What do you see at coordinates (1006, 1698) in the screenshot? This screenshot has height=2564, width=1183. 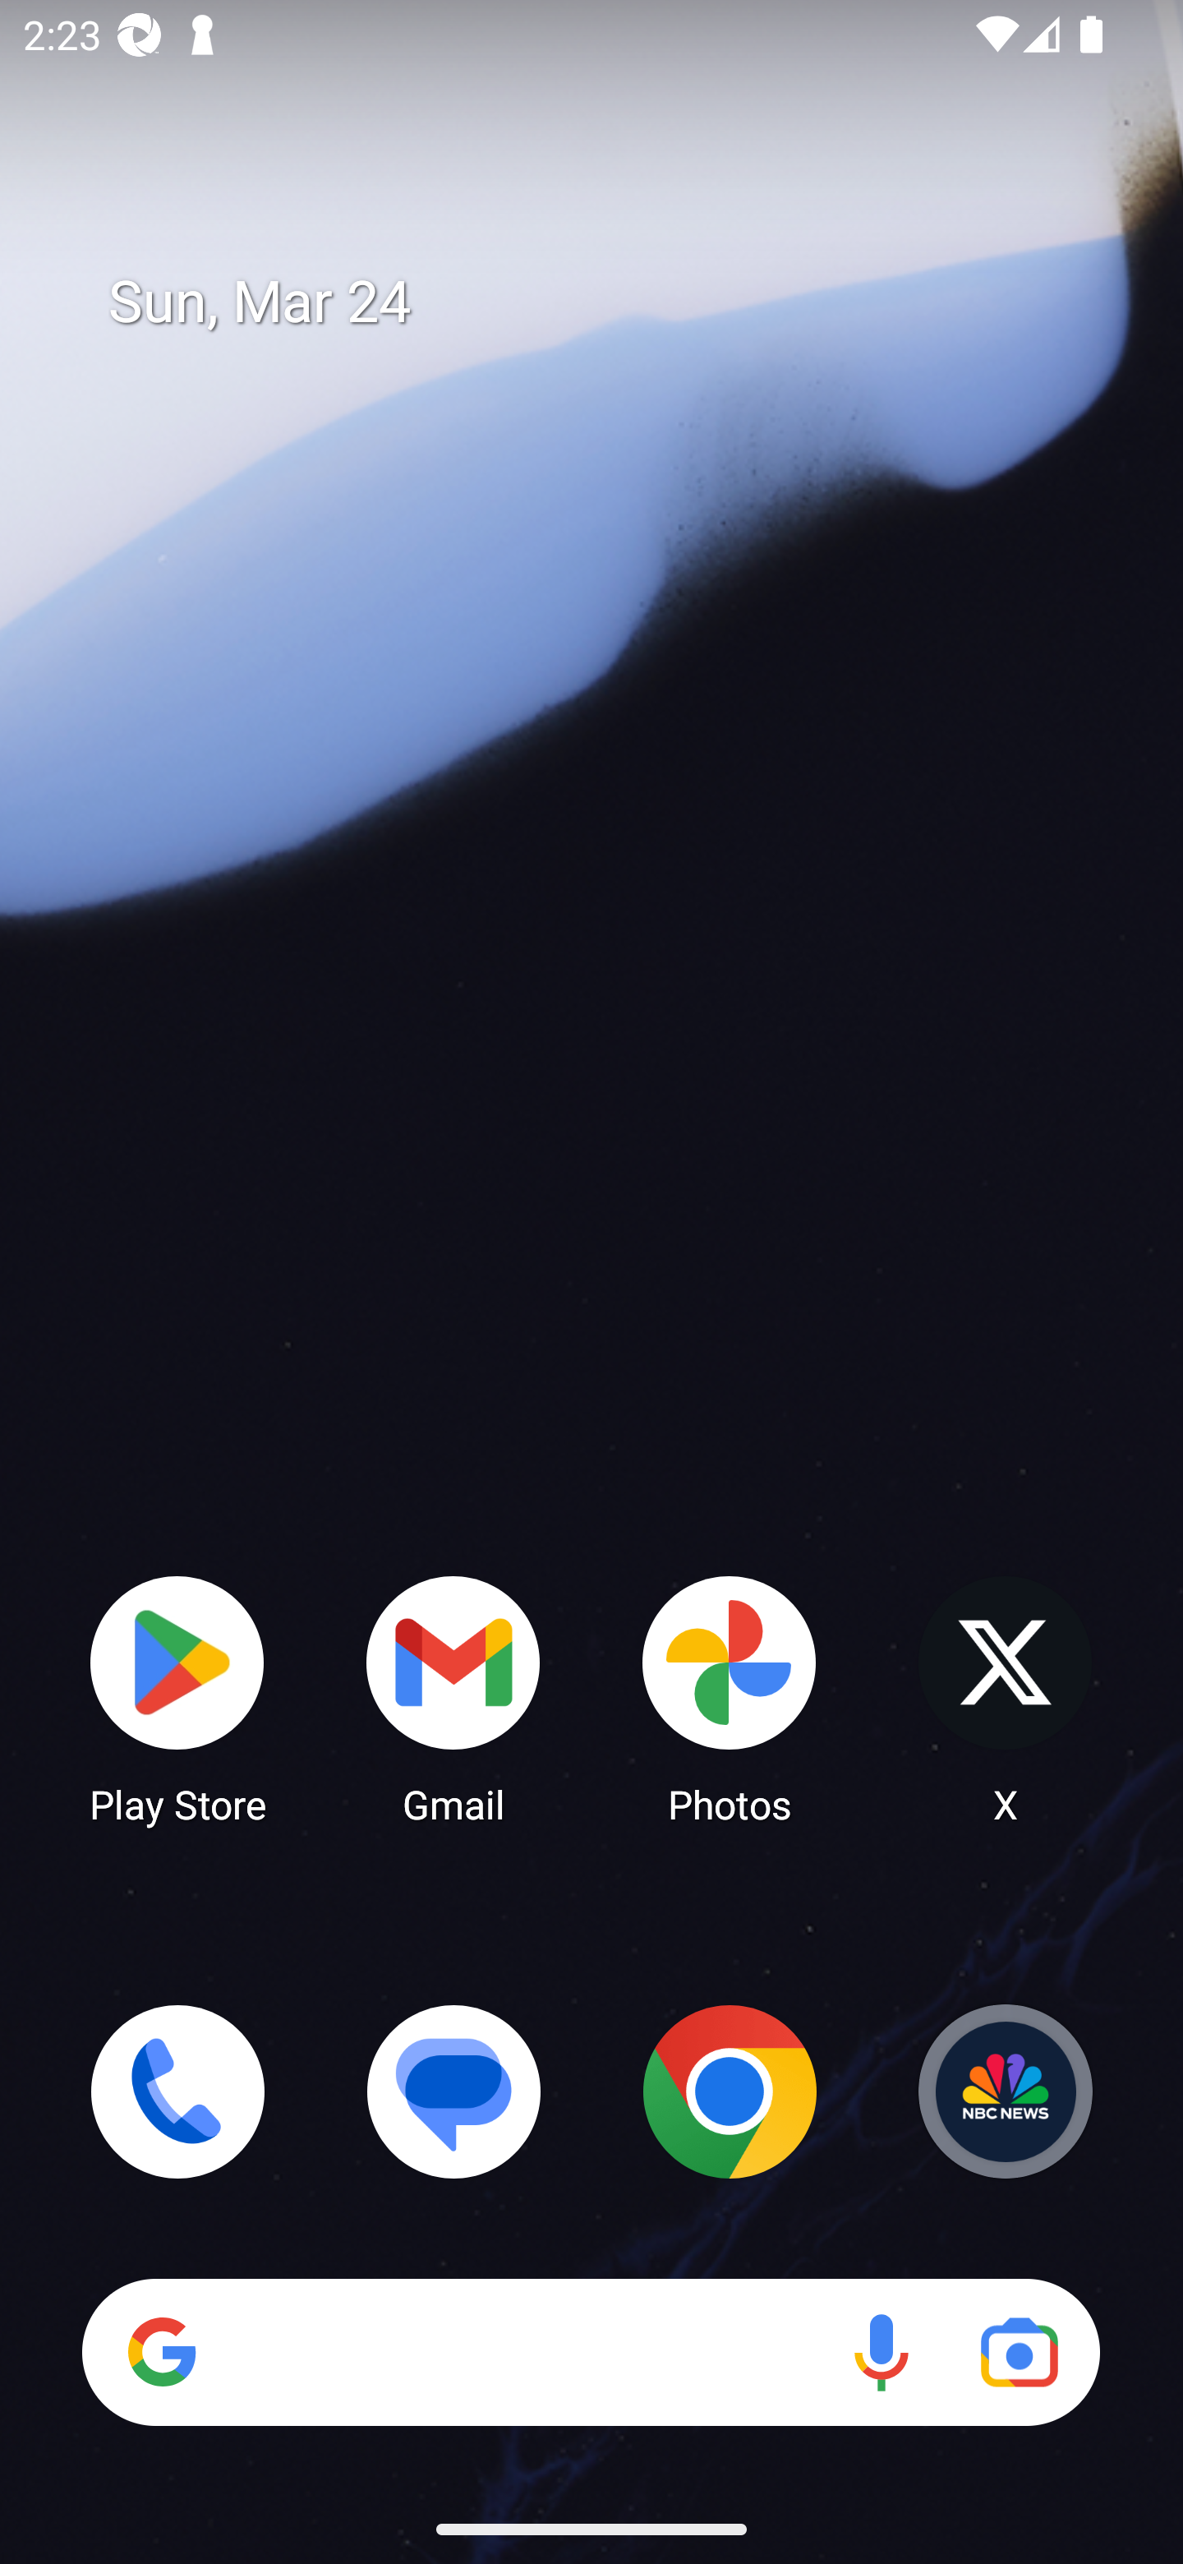 I see `X` at bounding box center [1006, 1698].